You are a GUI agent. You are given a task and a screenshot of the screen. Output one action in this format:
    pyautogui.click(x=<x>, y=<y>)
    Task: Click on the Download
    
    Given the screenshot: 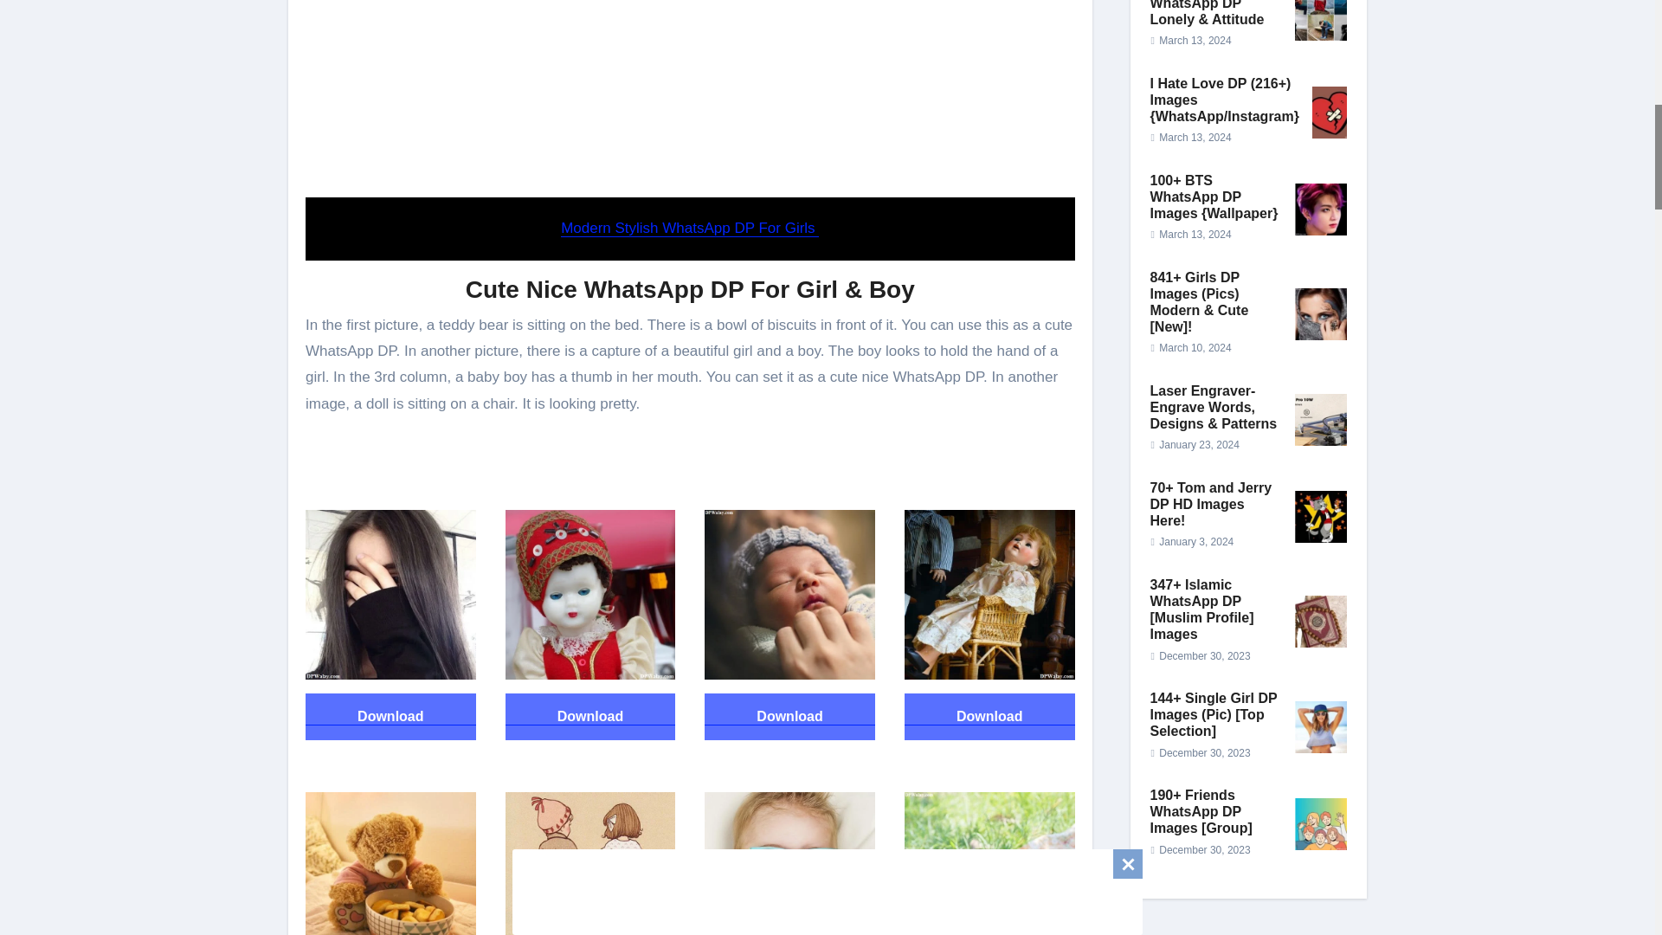 What is the action you would take?
    pyautogui.click(x=789, y=716)
    